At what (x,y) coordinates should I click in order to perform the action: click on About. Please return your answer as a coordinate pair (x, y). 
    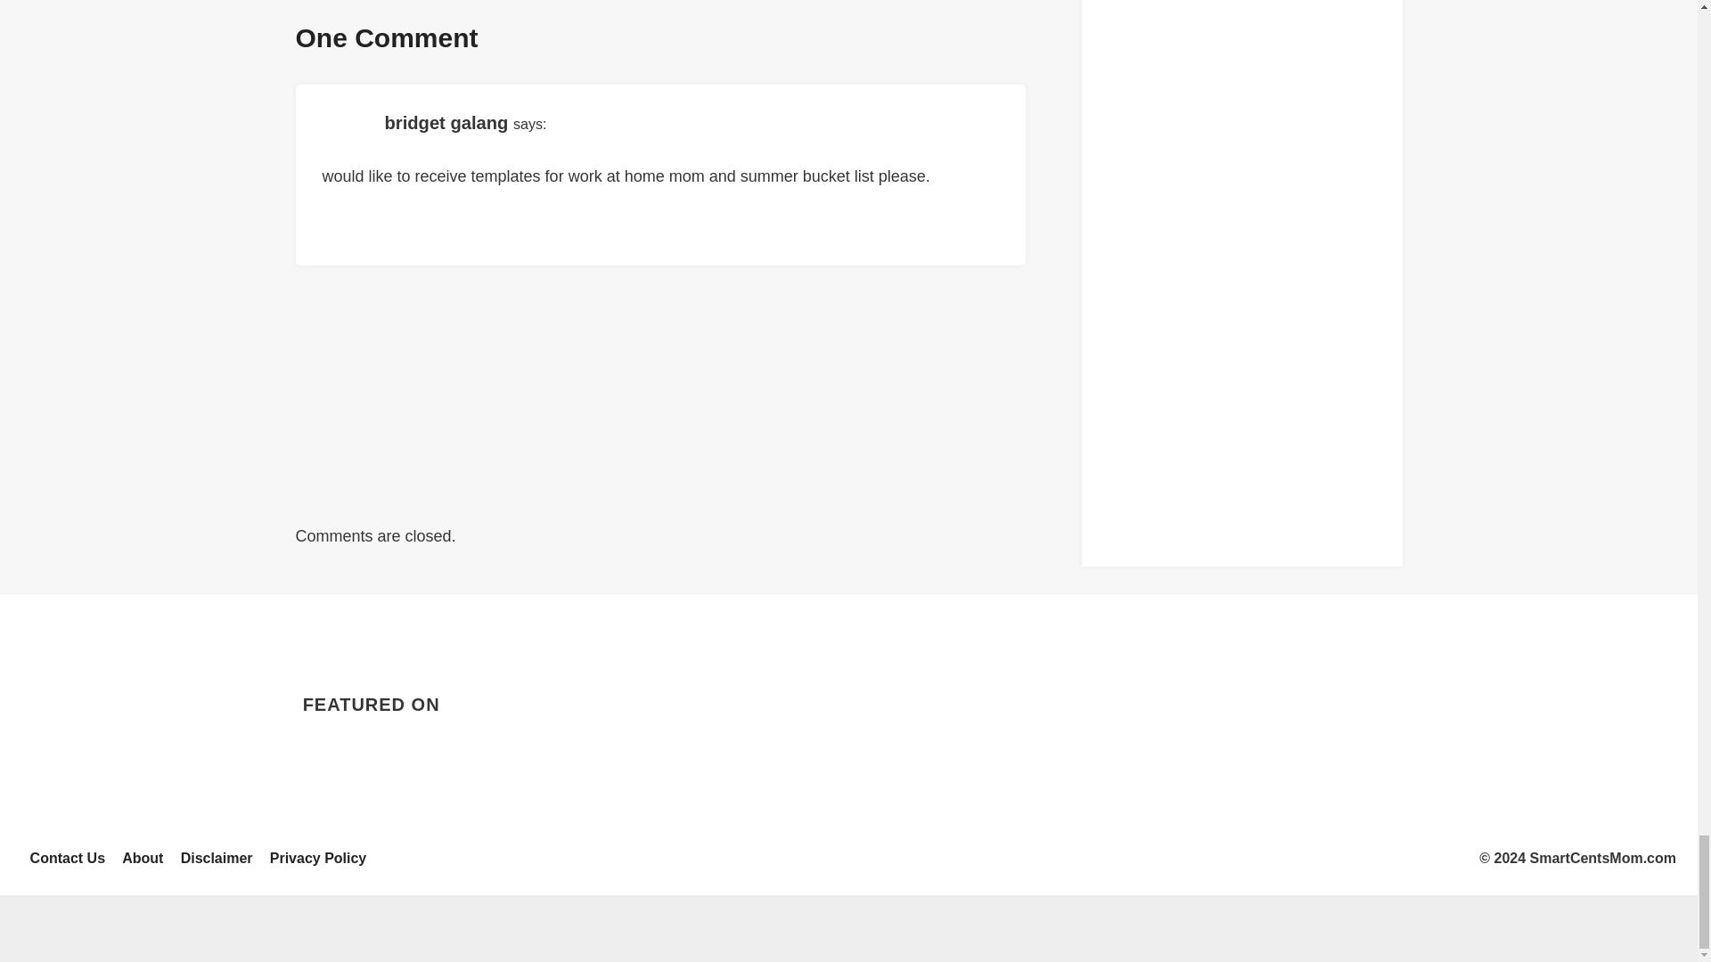
    Looking at the image, I should click on (143, 859).